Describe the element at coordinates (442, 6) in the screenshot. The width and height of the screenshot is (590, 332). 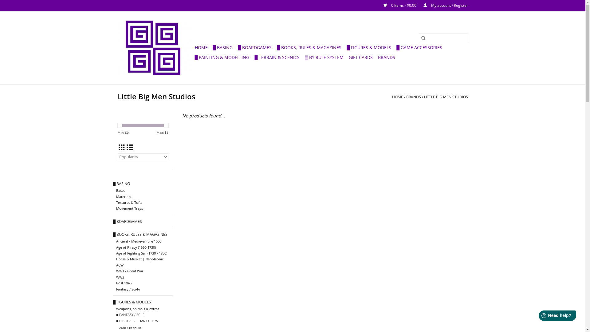
I see `My account / Register` at that location.